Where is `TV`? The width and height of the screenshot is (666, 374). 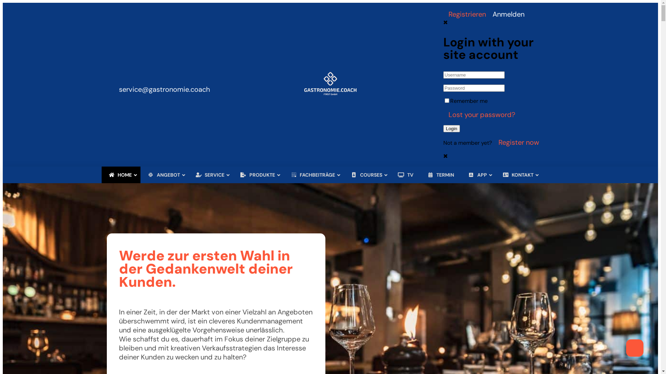
TV is located at coordinates (406, 175).